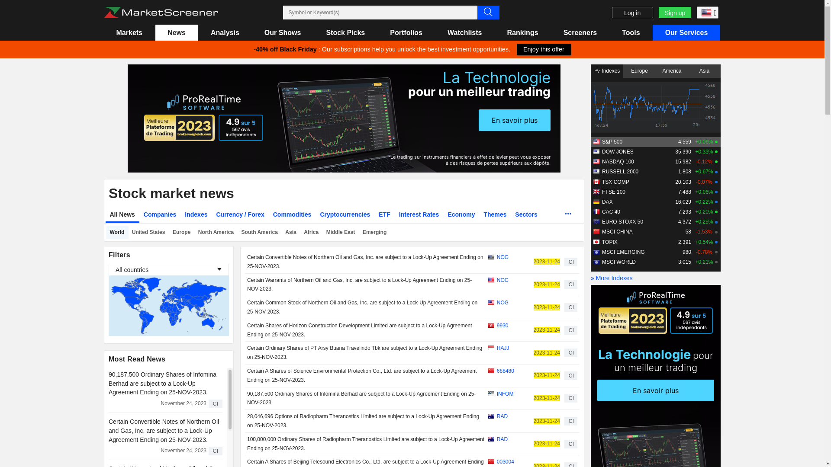 The width and height of the screenshot is (831, 467). Describe the element at coordinates (716, 212) in the screenshot. I see `Real-time Quote` at that location.